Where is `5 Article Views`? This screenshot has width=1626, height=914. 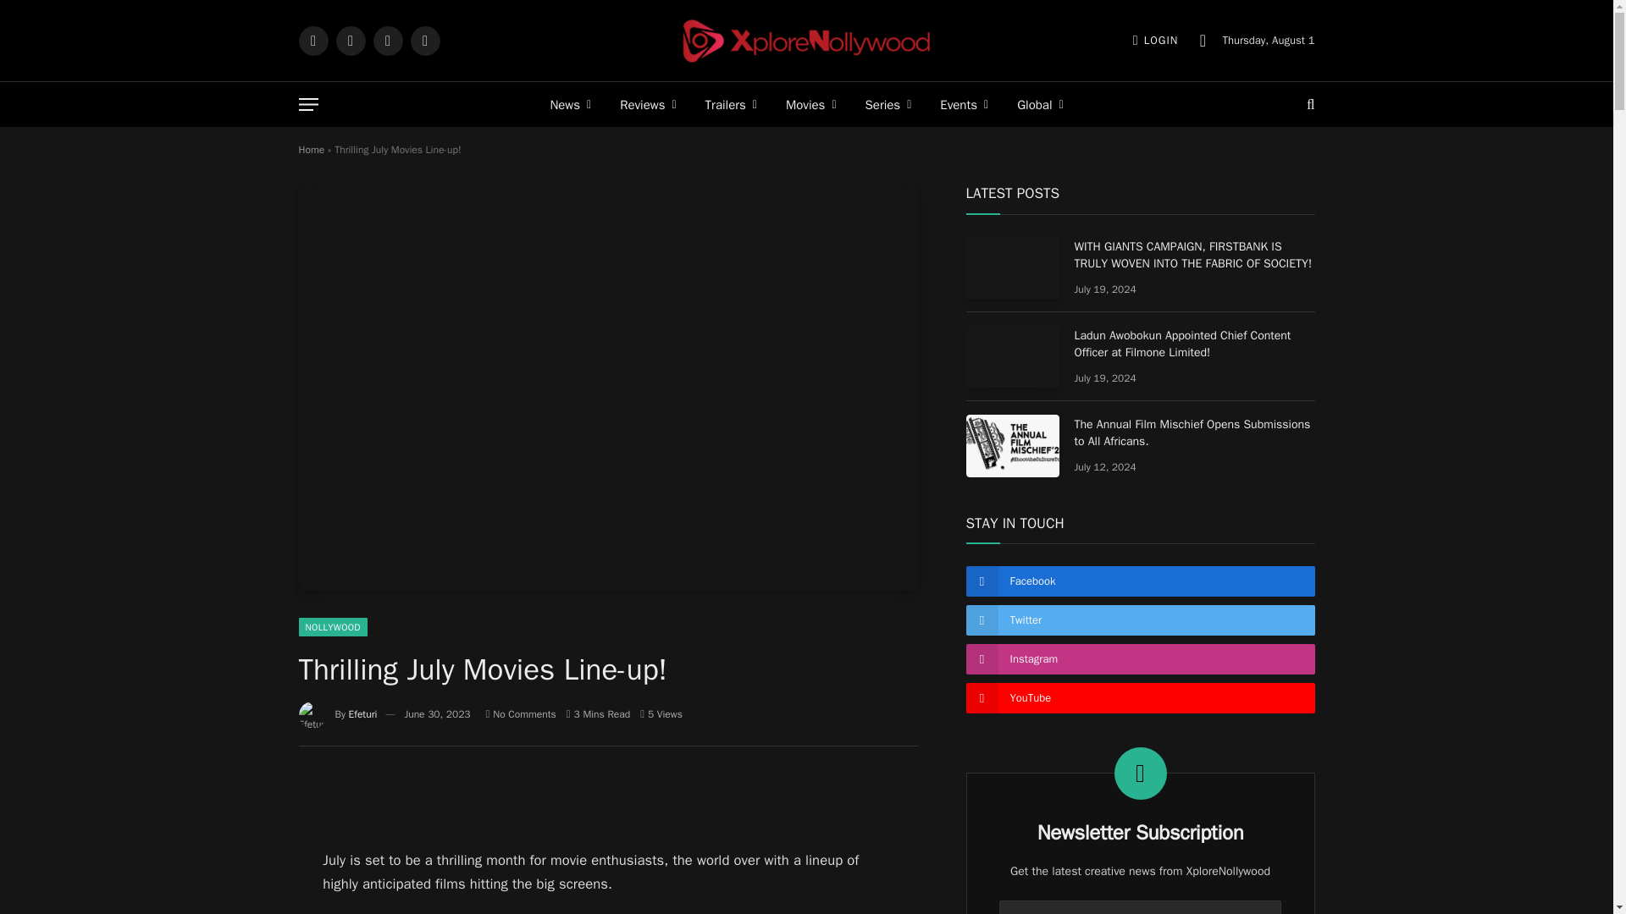 5 Article Views is located at coordinates (661, 714).